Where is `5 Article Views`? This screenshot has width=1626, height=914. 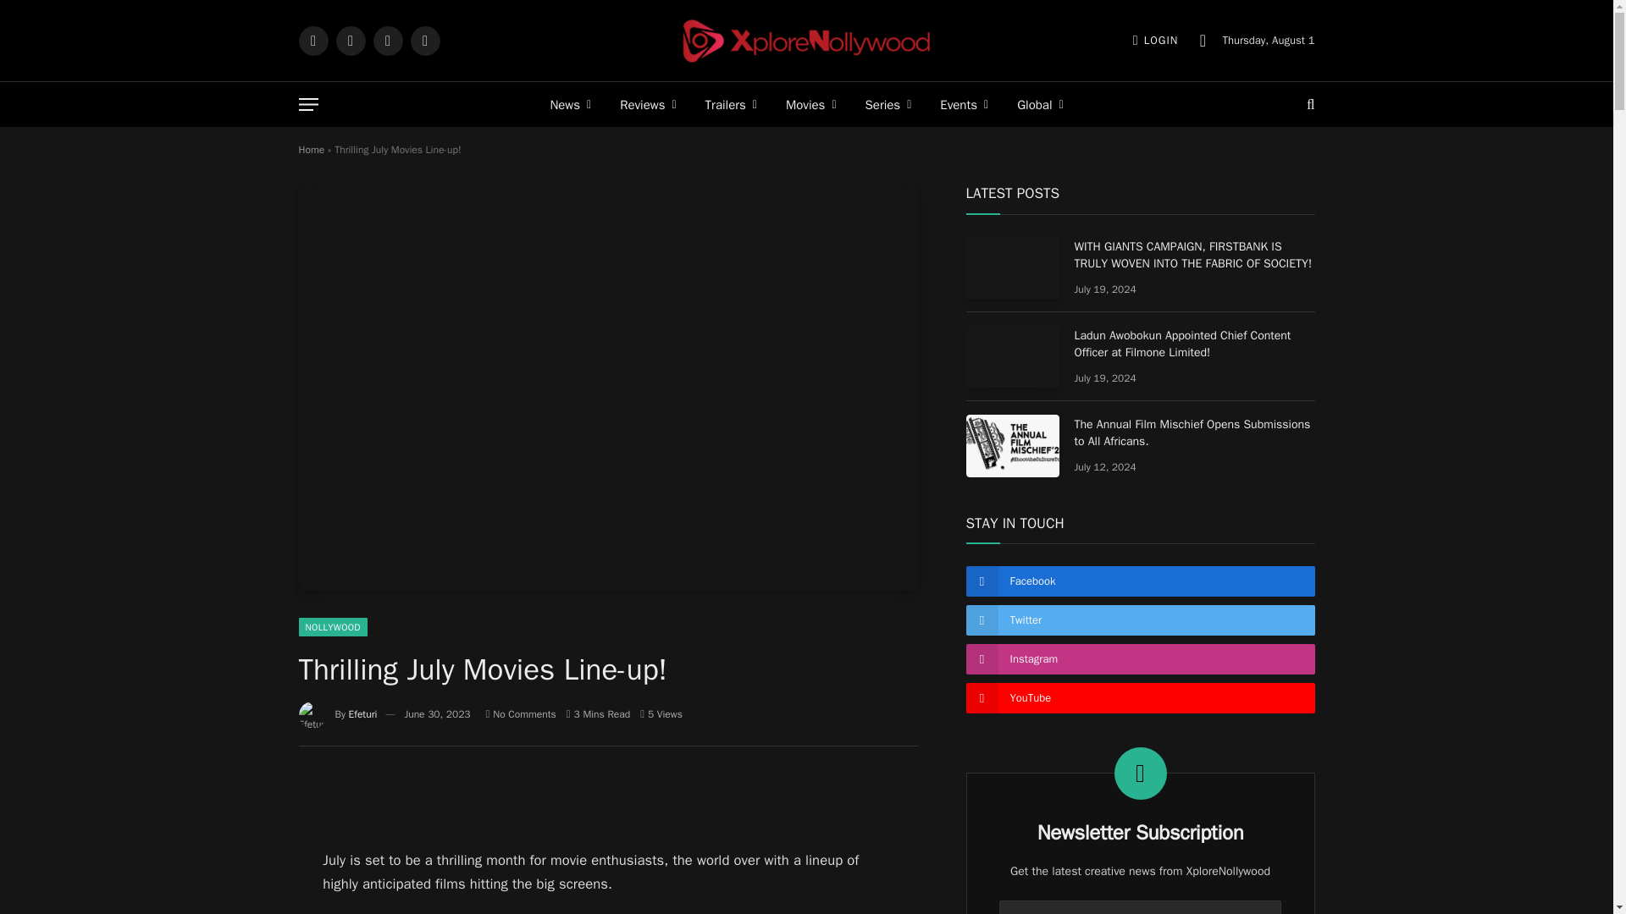 5 Article Views is located at coordinates (661, 714).